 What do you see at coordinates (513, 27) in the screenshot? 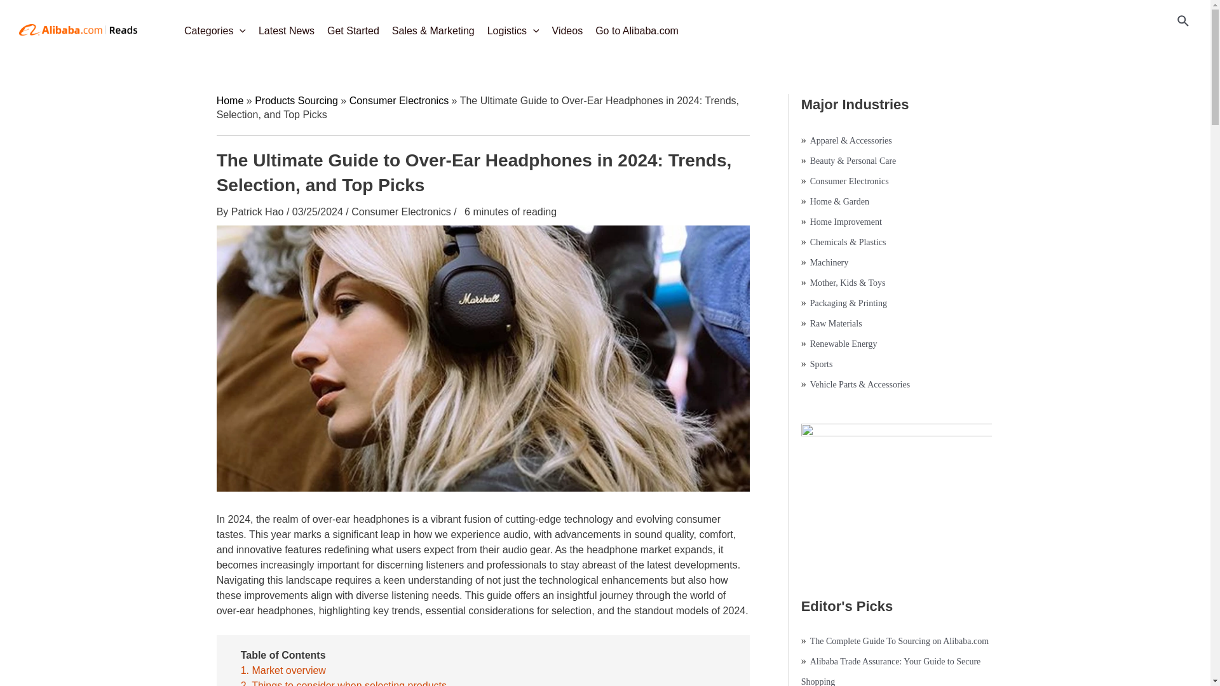
I see `Logistics` at bounding box center [513, 27].